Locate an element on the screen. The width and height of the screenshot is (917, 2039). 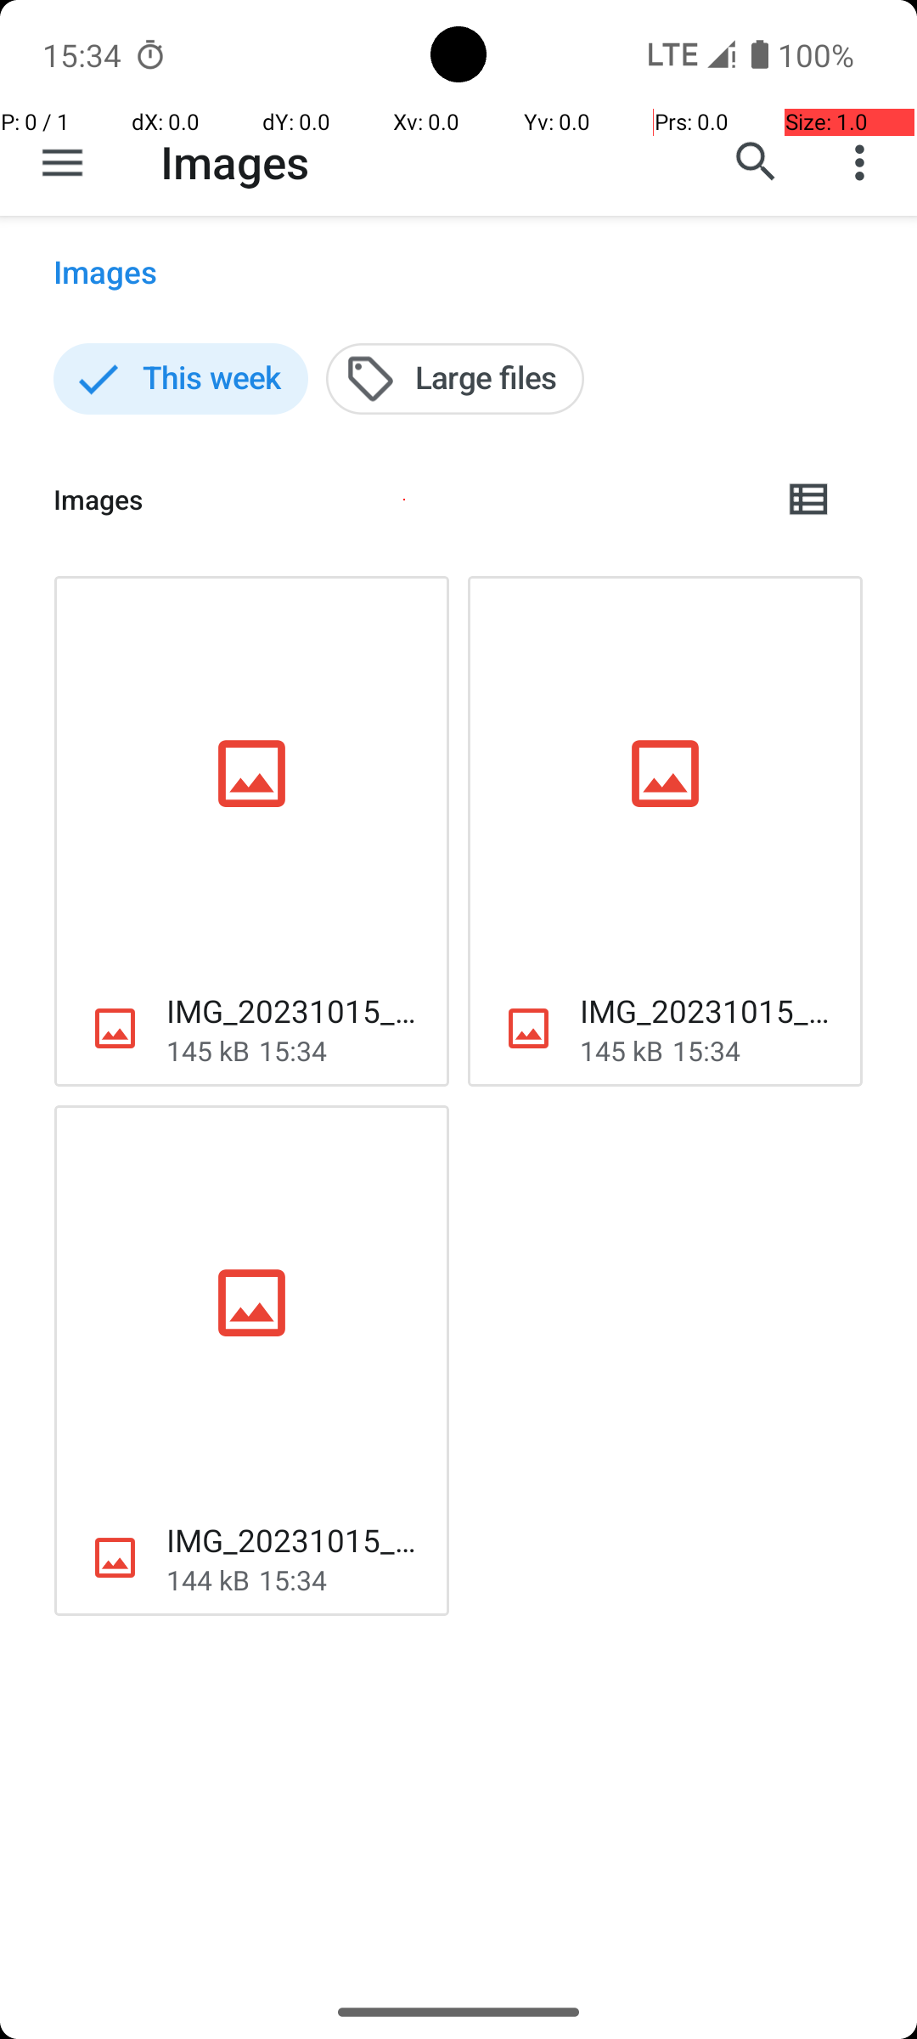
144 kB is located at coordinates (208, 1579).